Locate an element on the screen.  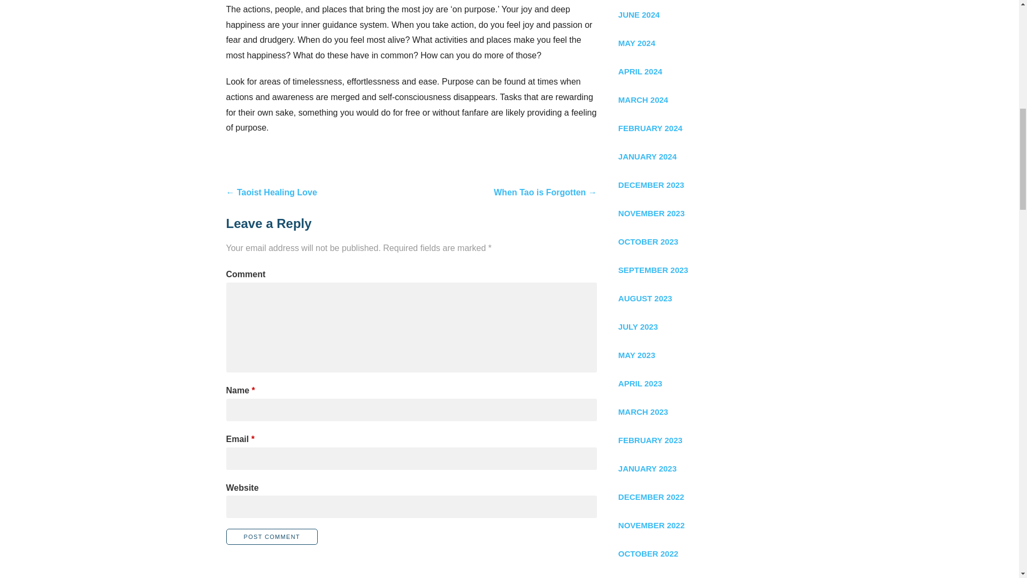
MARCH 2023 is located at coordinates (705, 412).